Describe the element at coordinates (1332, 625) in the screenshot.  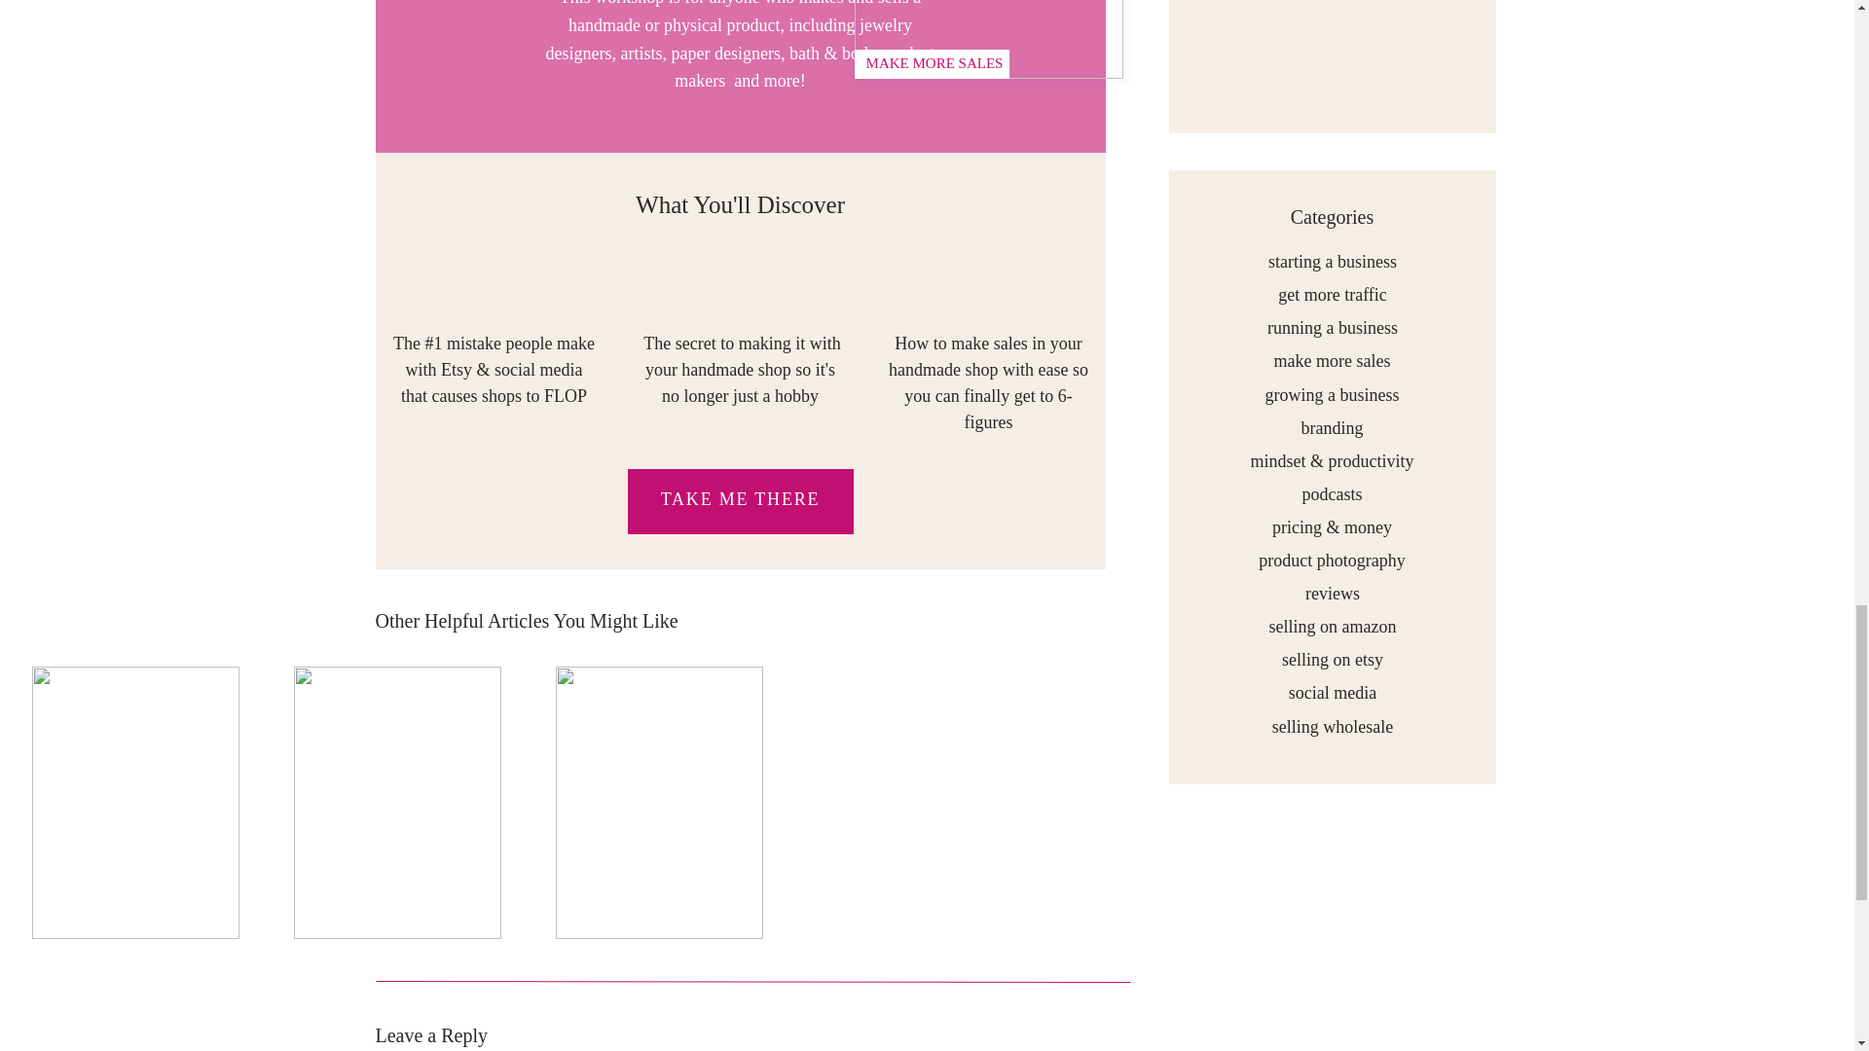
I see `selling on amazon` at that location.